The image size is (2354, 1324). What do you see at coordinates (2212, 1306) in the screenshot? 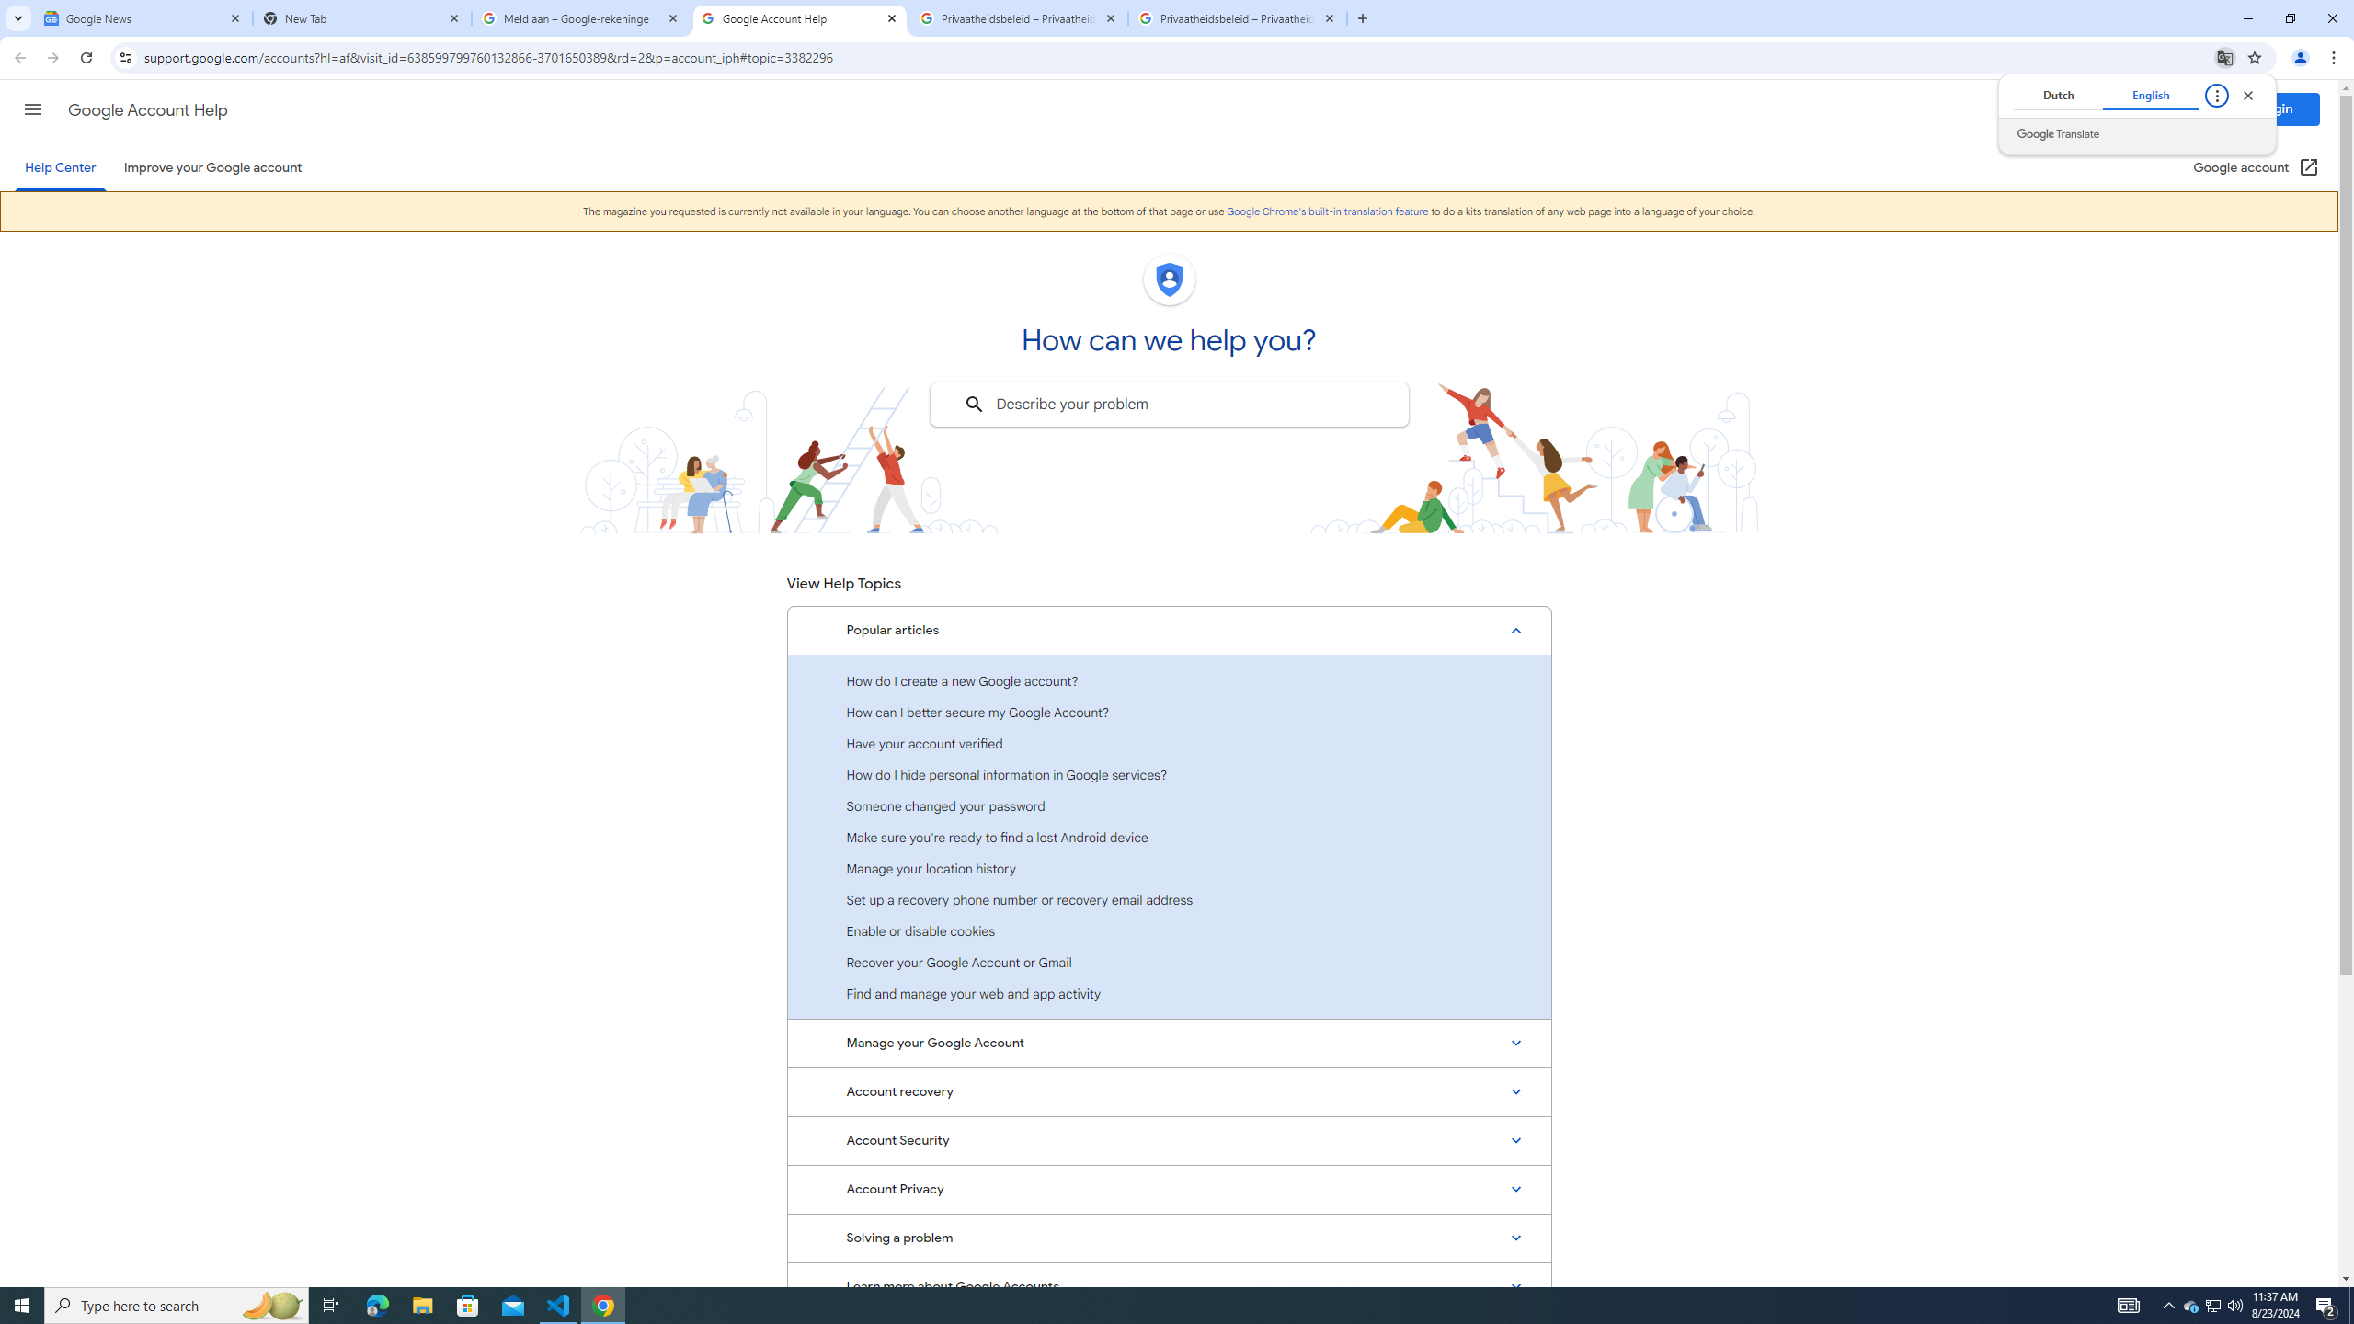
I see `User Promoted Notification Area` at bounding box center [2212, 1306].